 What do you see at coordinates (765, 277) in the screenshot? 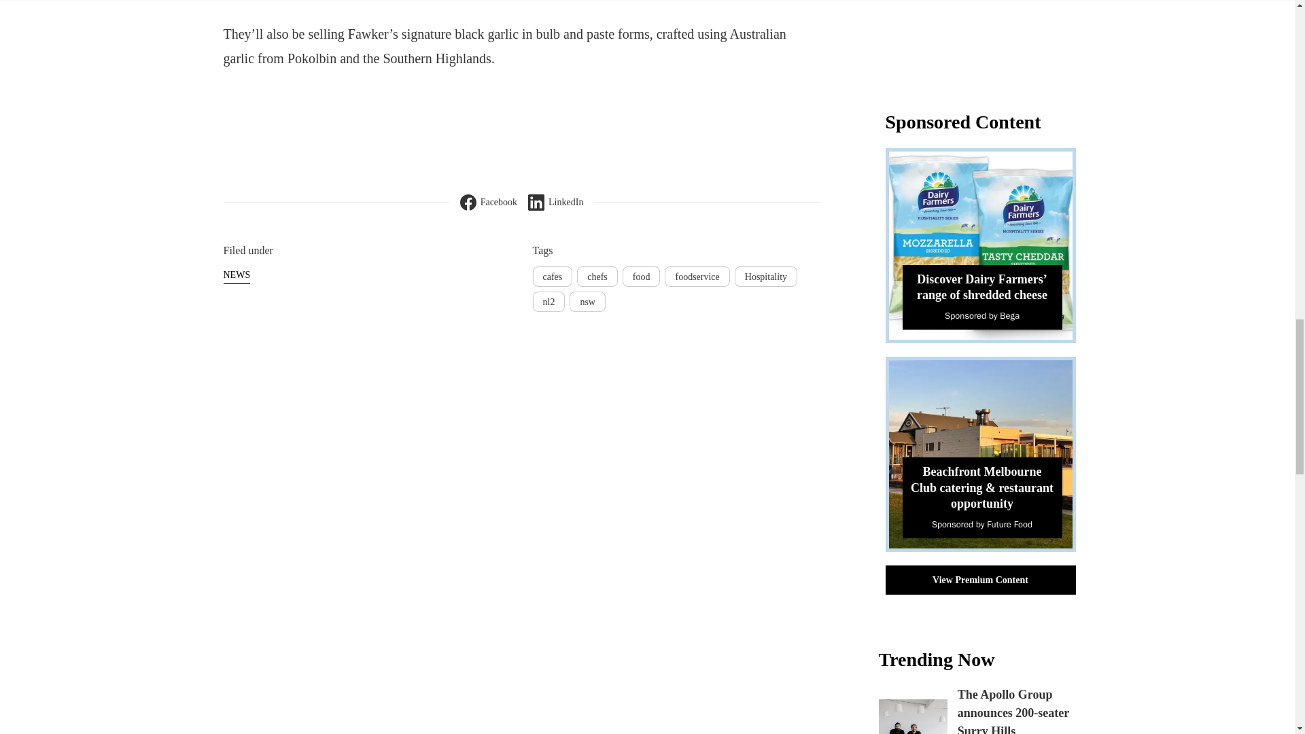
I see `Hospitality` at bounding box center [765, 277].